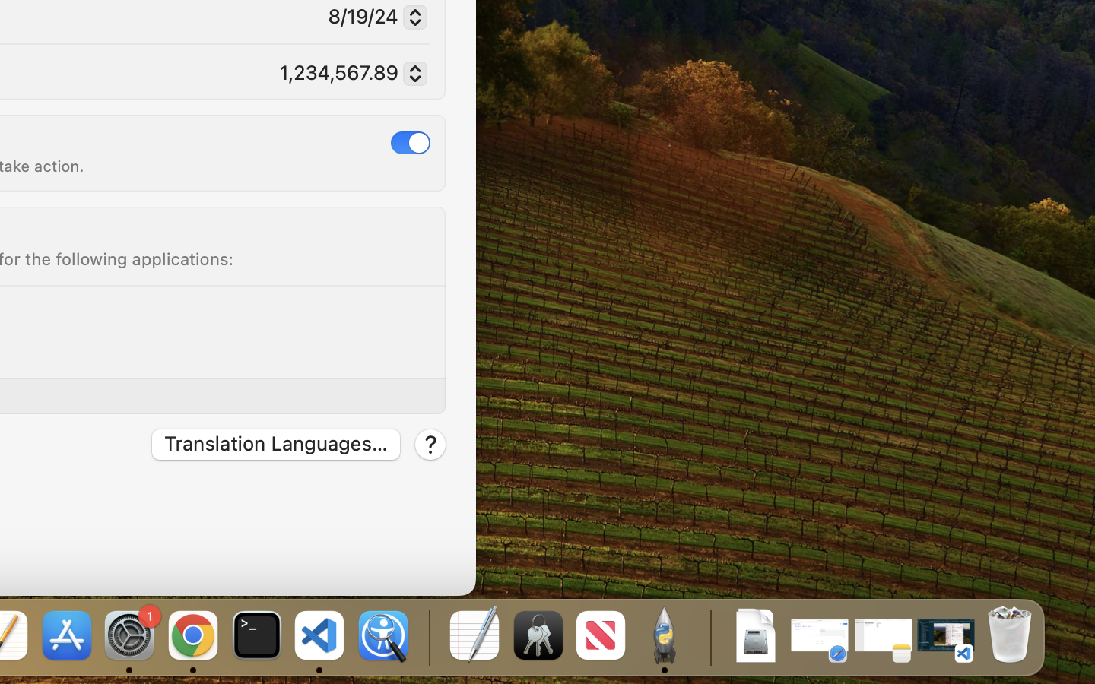  Describe the element at coordinates (427, 637) in the screenshot. I see `0.4285714328289032` at that location.